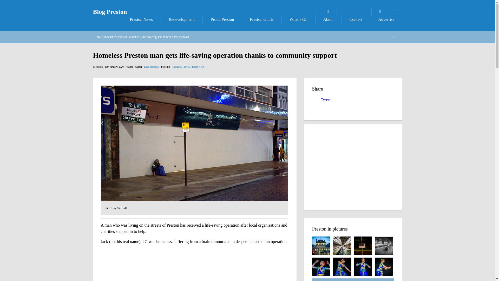  I want to click on Redevelopment, so click(181, 19).